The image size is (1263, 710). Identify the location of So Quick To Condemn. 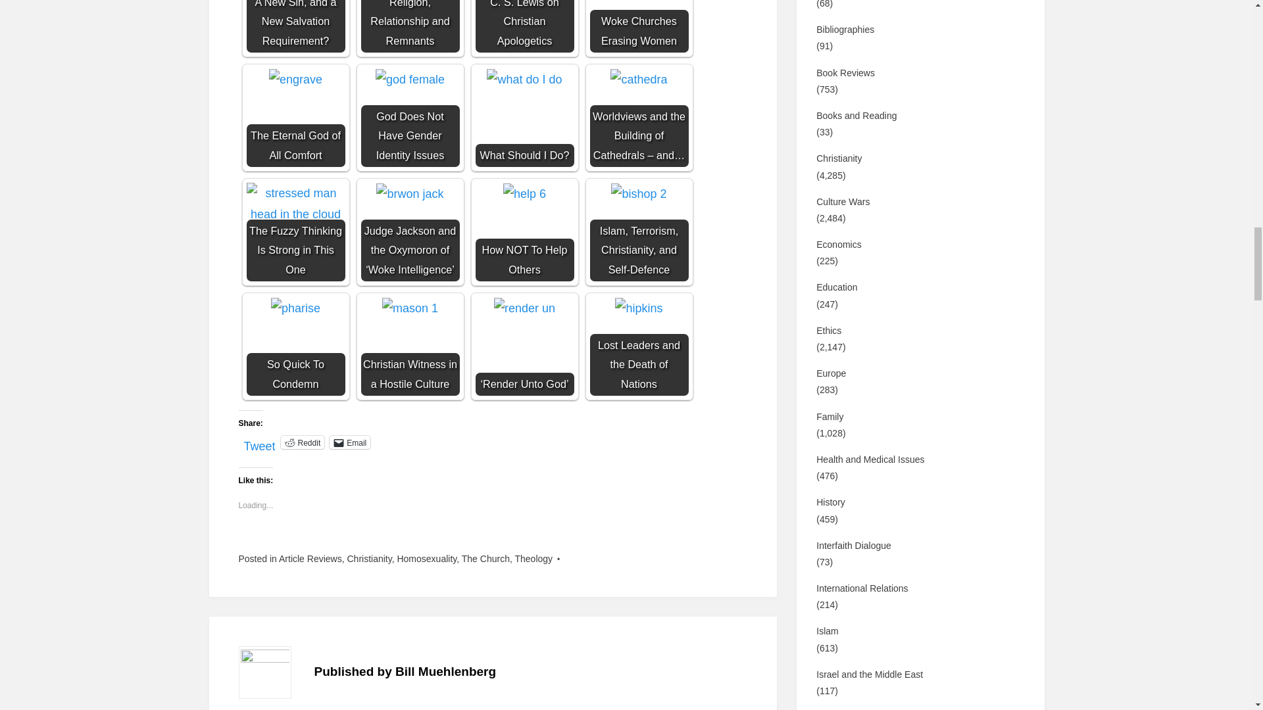
(295, 346).